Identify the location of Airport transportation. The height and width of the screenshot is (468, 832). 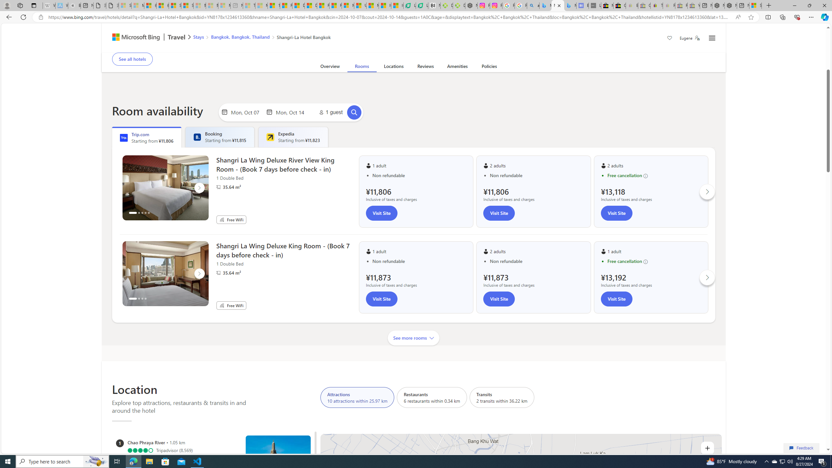
(354, 48).